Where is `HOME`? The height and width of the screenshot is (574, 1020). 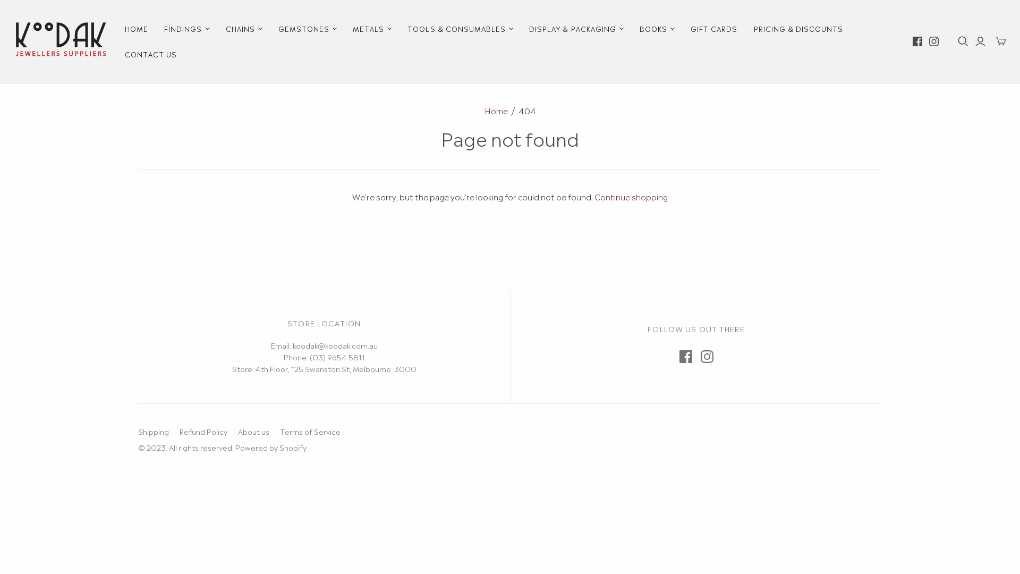 HOME is located at coordinates (137, 29).